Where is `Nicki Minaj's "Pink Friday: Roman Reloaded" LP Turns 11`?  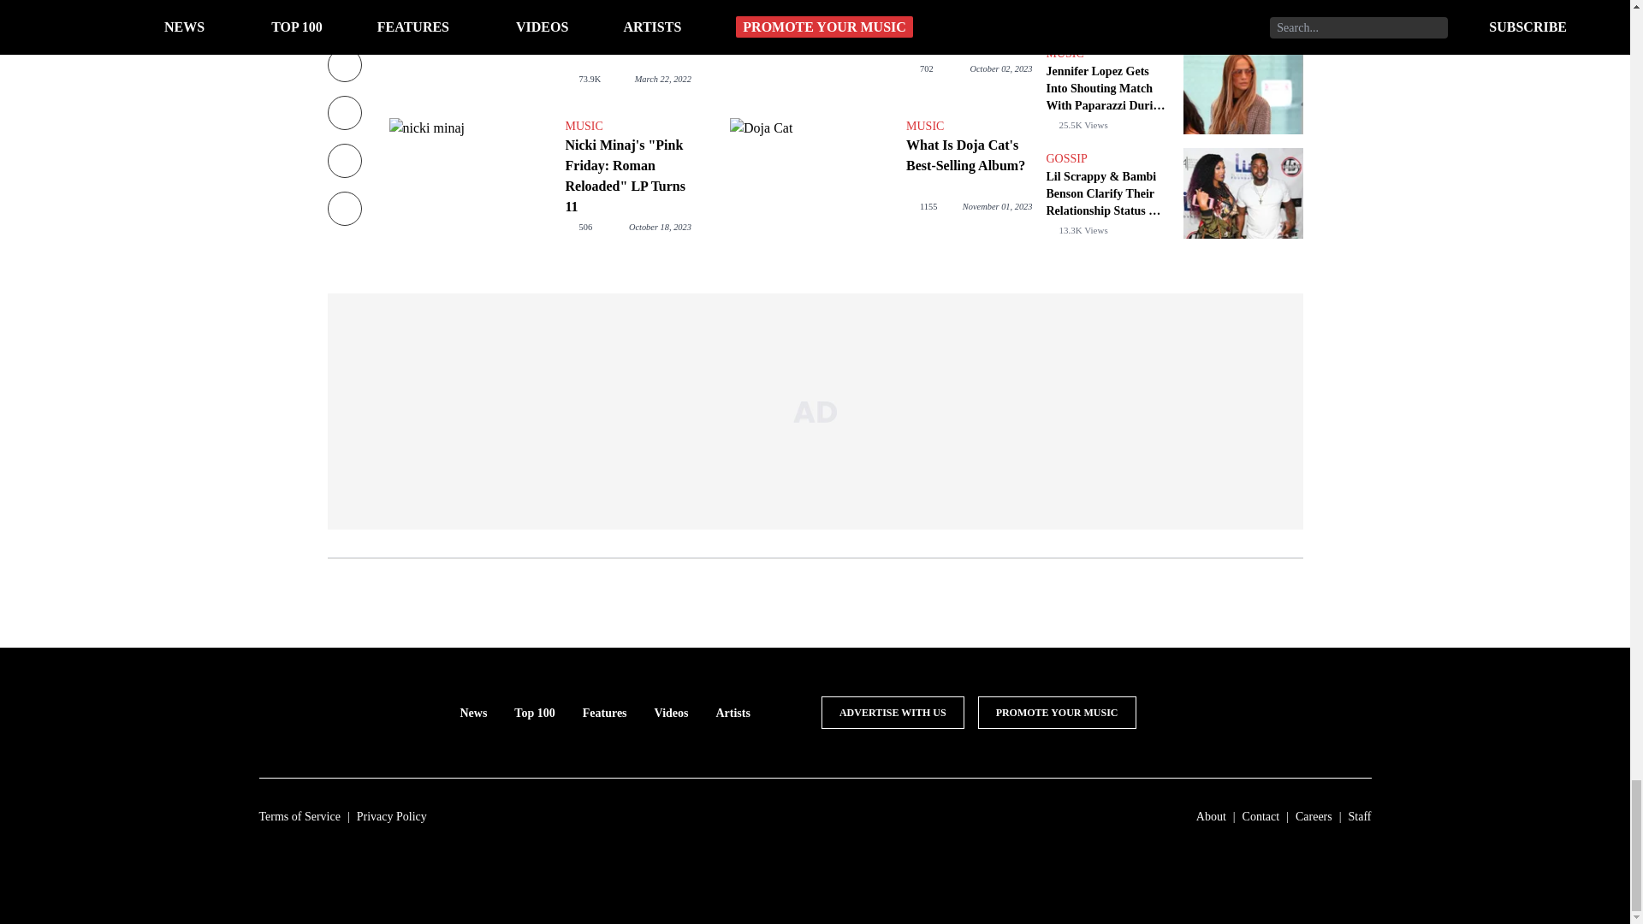 Nicki Minaj's "Pink Friday: Roman Reloaded" LP Turns 11 is located at coordinates (627, 175).